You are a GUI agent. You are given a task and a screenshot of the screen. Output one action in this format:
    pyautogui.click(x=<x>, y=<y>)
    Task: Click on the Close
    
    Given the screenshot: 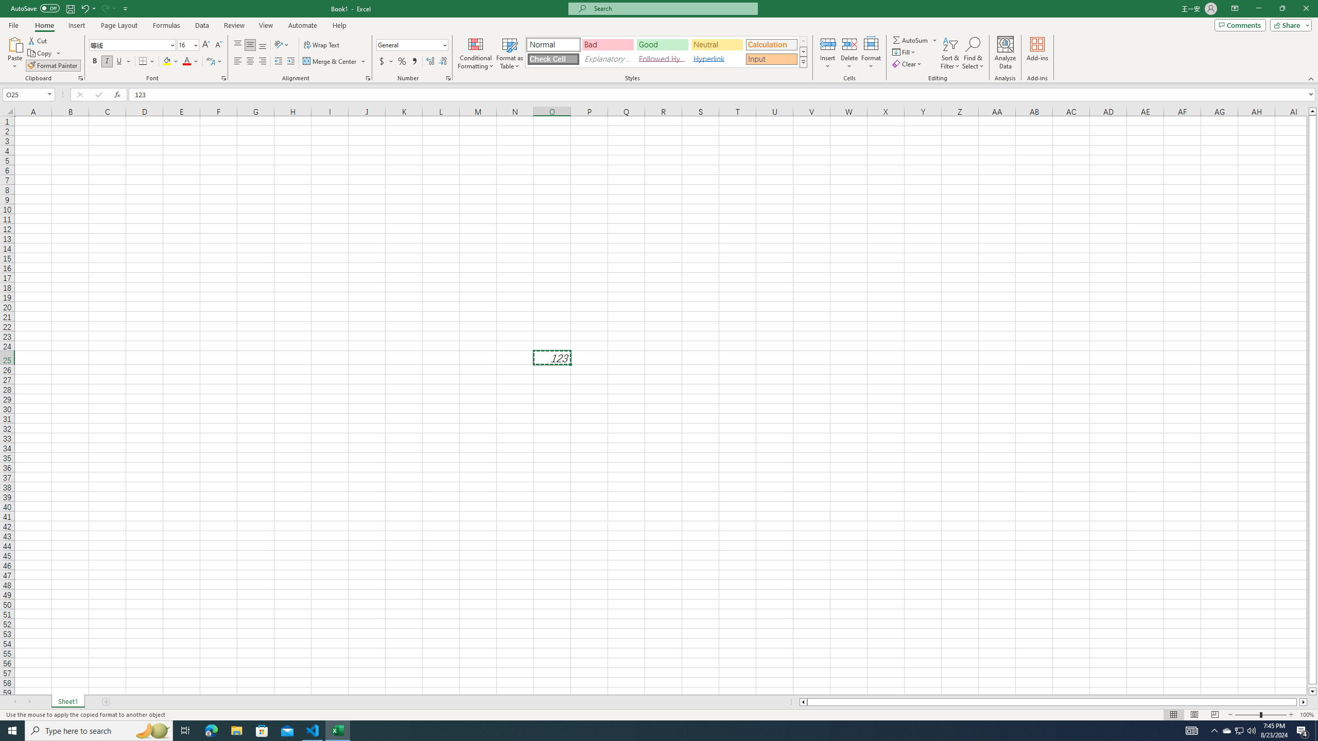 What is the action you would take?
    pyautogui.click(x=1306, y=9)
    